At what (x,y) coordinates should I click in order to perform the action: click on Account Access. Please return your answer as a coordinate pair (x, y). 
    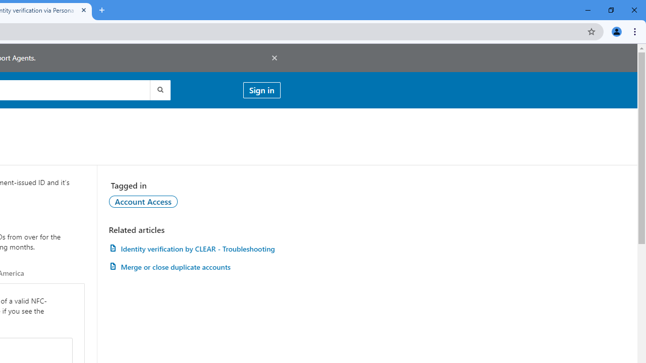
    Looking at the image, I should click on (143, 201).